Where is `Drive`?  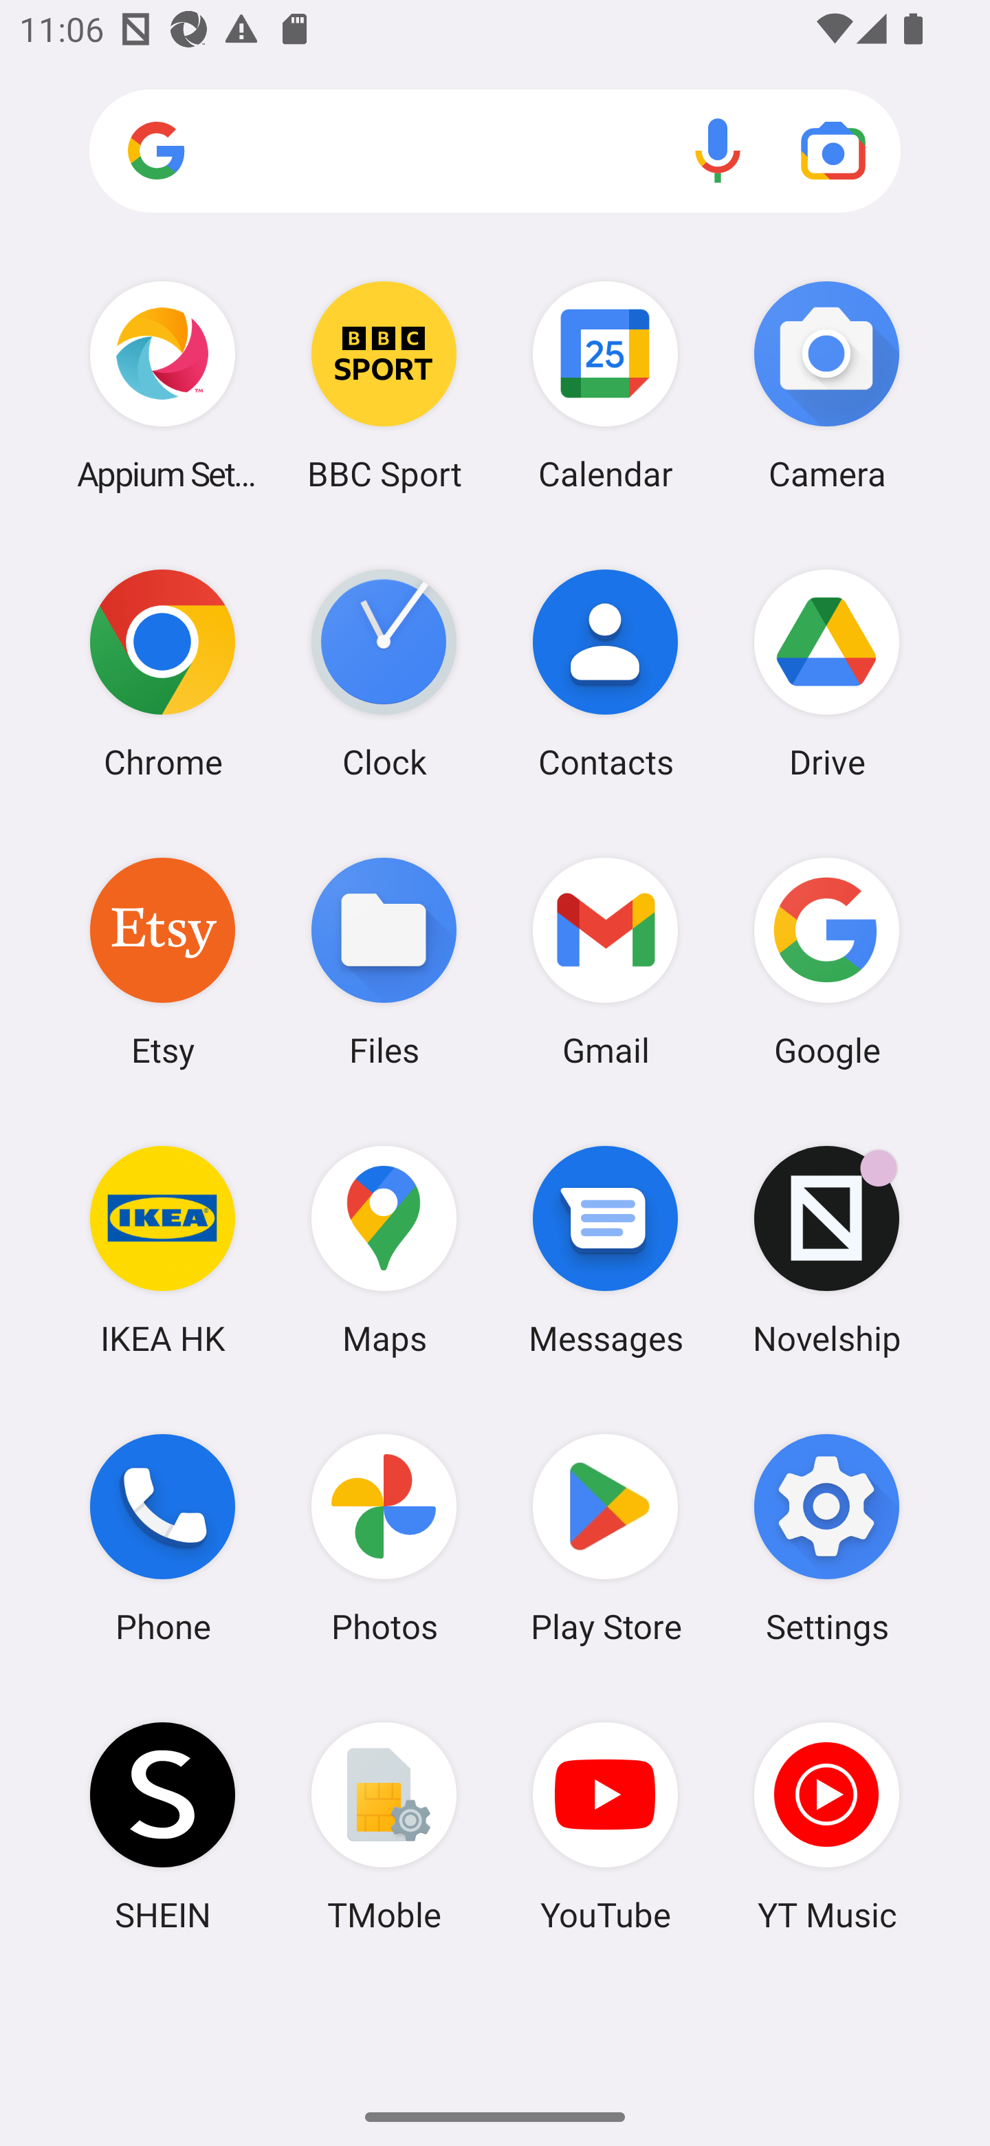 Drive is located at coordinates (826, 673).